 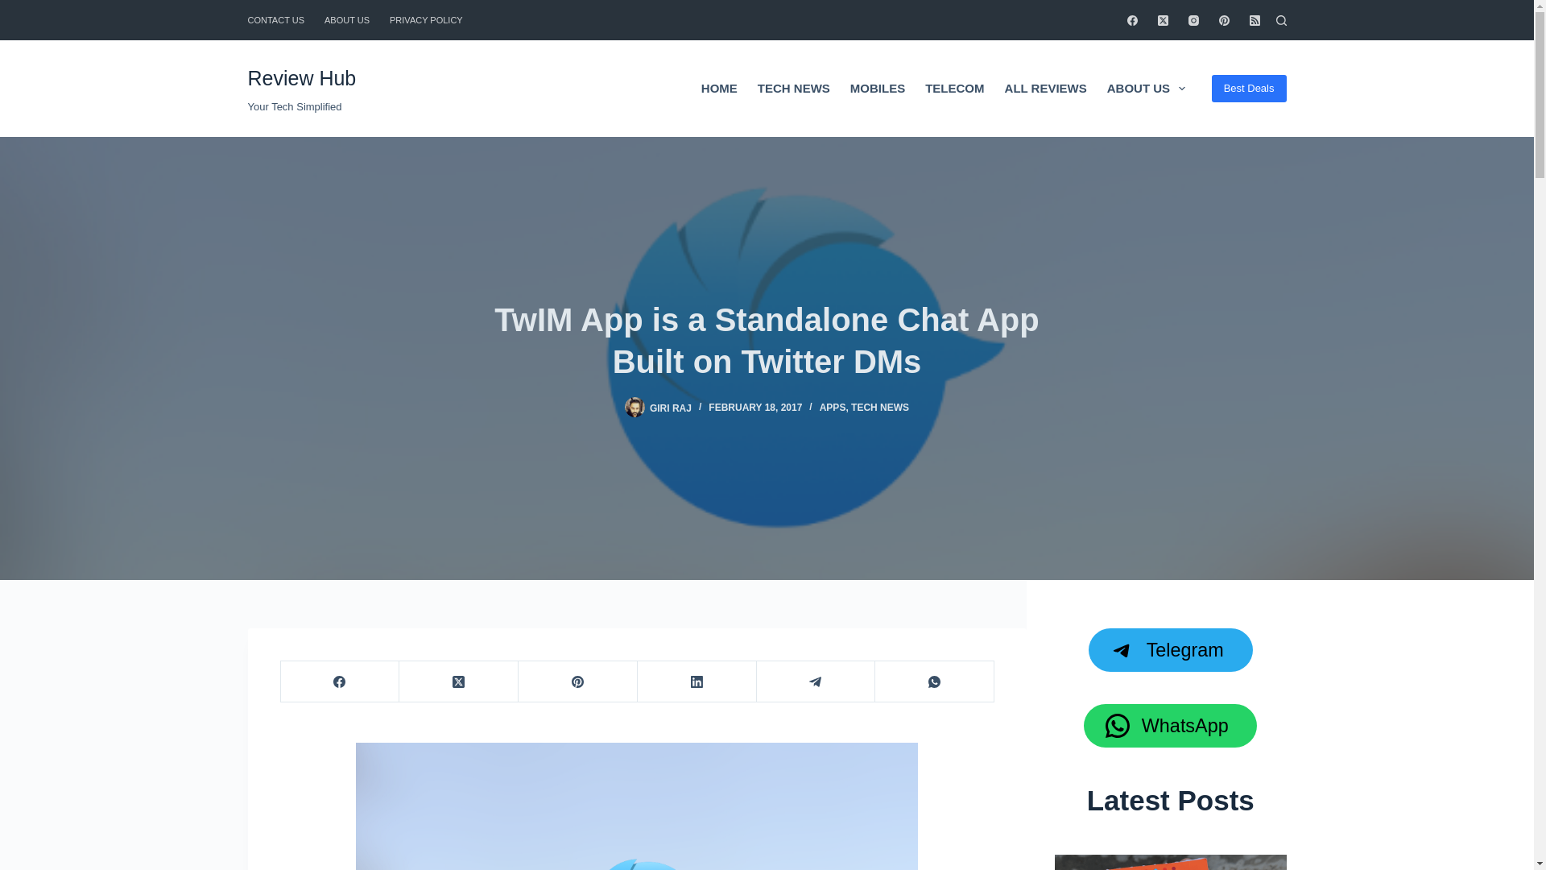 I want to click on TwIM App is a Standalone Chat App Built on Twitter DMs 1, so click(x=636, y=806).